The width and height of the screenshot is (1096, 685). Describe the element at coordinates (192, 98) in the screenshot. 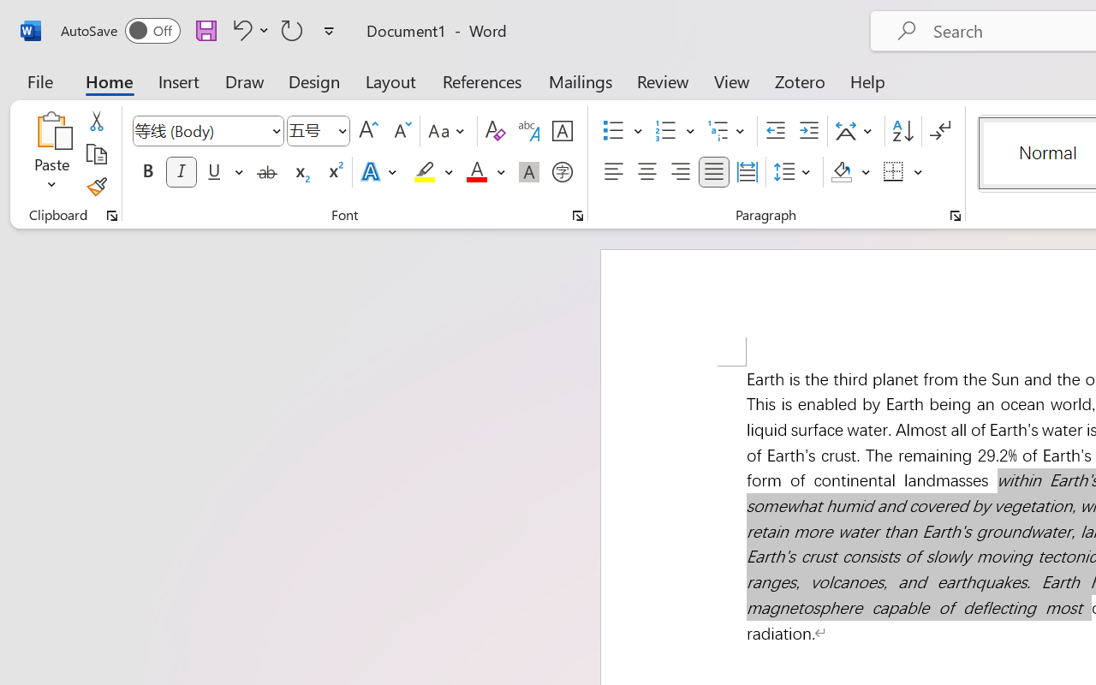

I see `From Current Slide...` at that location.